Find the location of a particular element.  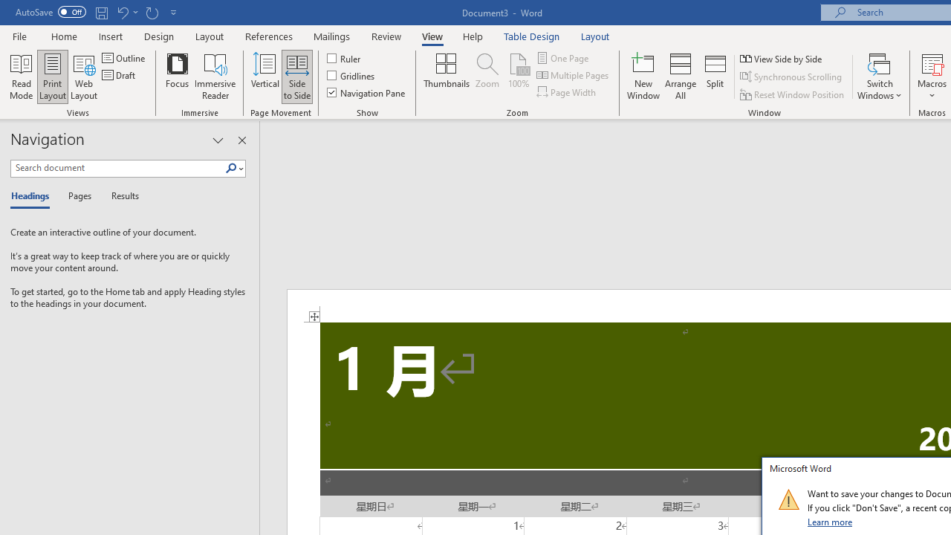

100% is located at coordinates (519, 76).